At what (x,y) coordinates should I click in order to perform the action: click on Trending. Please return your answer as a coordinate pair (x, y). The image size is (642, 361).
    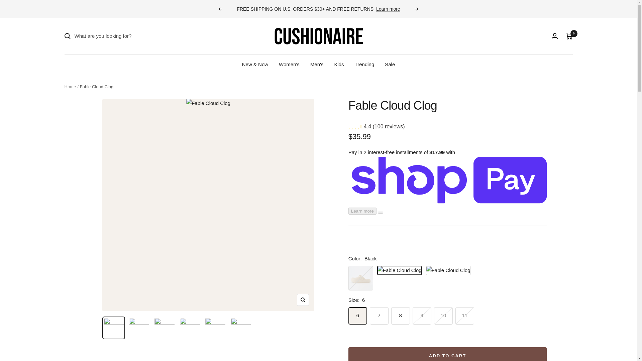
    Looking at the image, I should click on (364, 65).